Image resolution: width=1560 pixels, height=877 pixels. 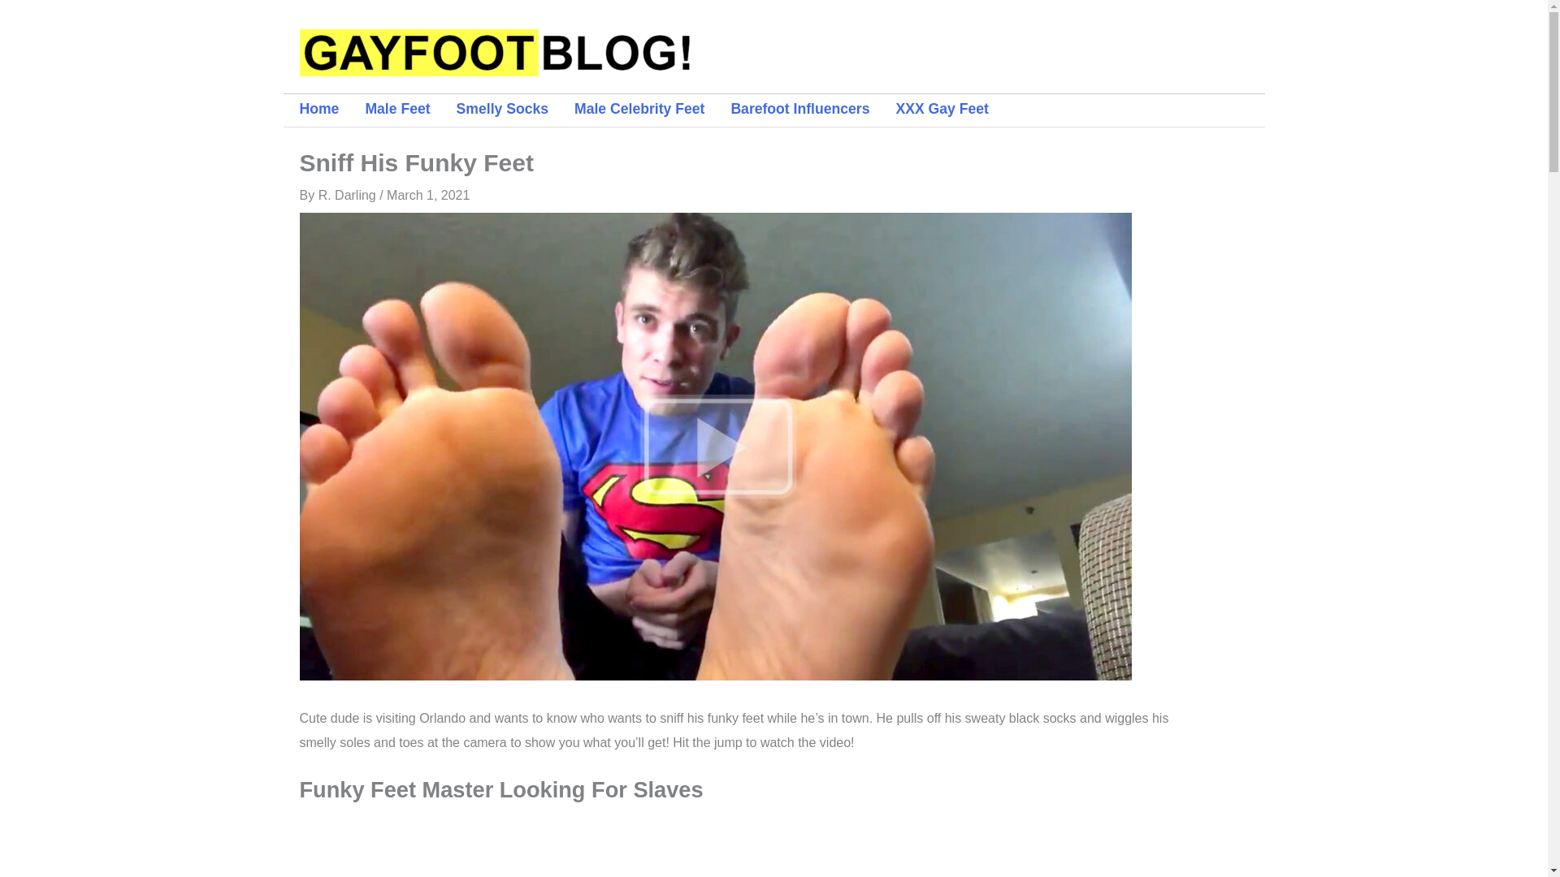 I want to click on View all posts by R. Darling, so click(x=349, y=195).